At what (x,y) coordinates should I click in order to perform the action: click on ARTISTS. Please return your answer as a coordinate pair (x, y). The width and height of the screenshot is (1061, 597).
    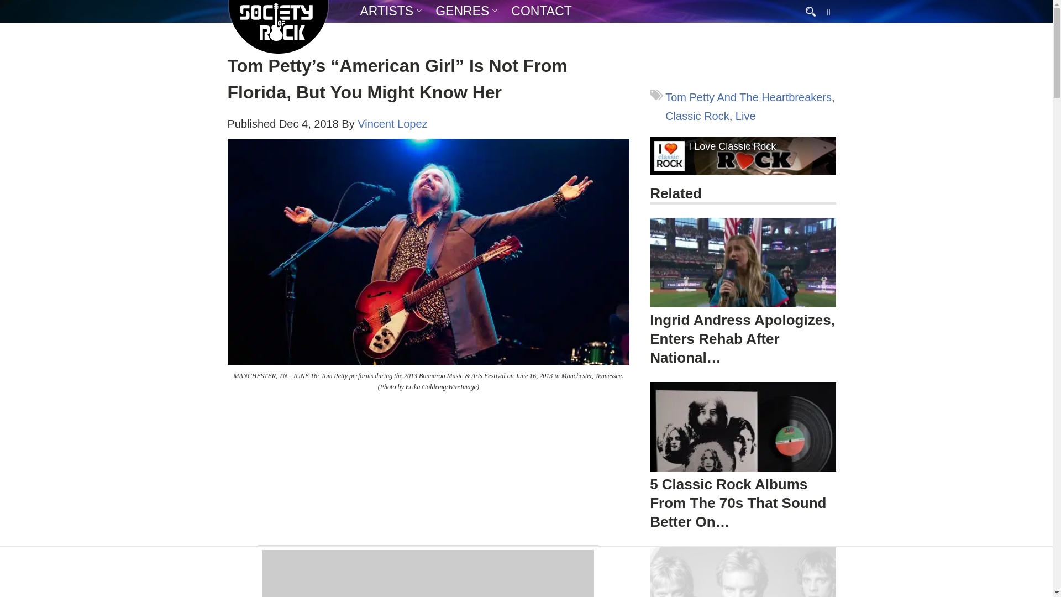
    Looking at the image, I should click on (387, 11).